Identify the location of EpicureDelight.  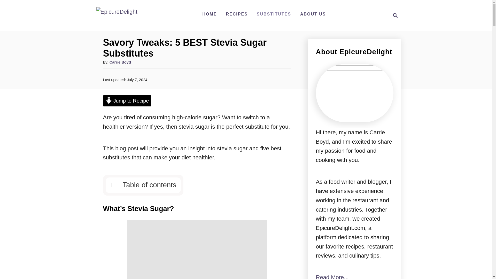
(117, 16).